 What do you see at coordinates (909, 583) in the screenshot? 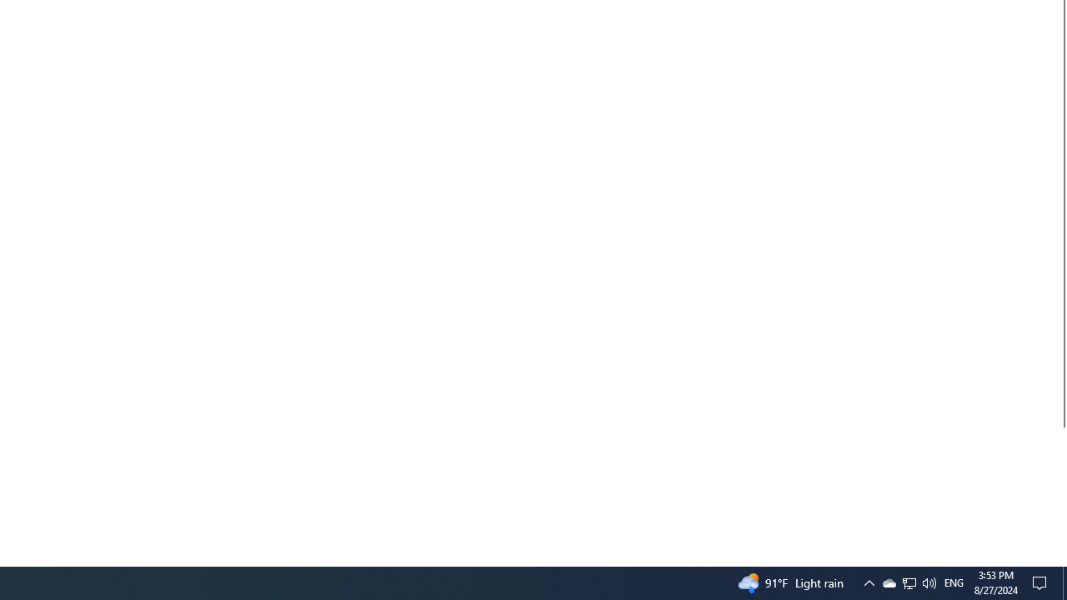
I see `User Promoted Notification Area` at bounding box center [909, 583].